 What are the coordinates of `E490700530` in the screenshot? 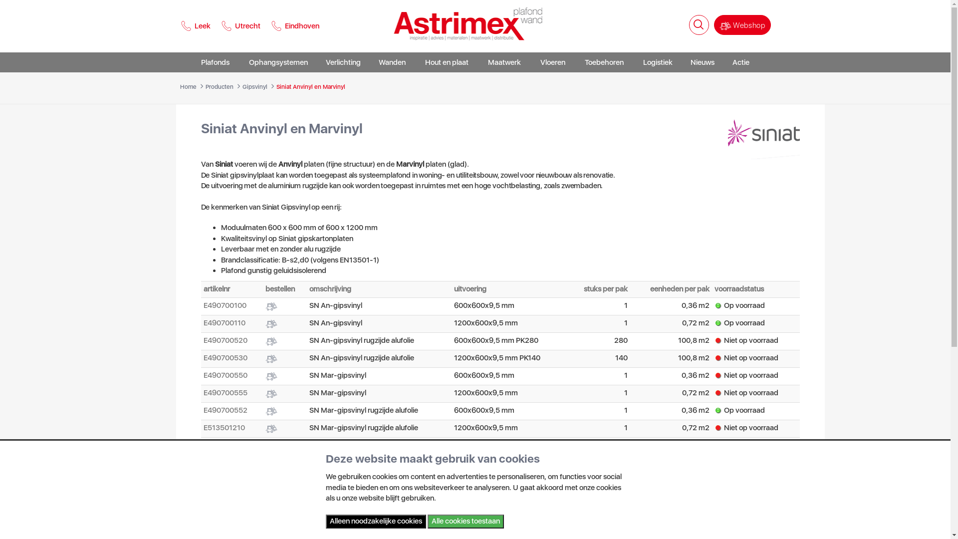 It's located at (226, 358).